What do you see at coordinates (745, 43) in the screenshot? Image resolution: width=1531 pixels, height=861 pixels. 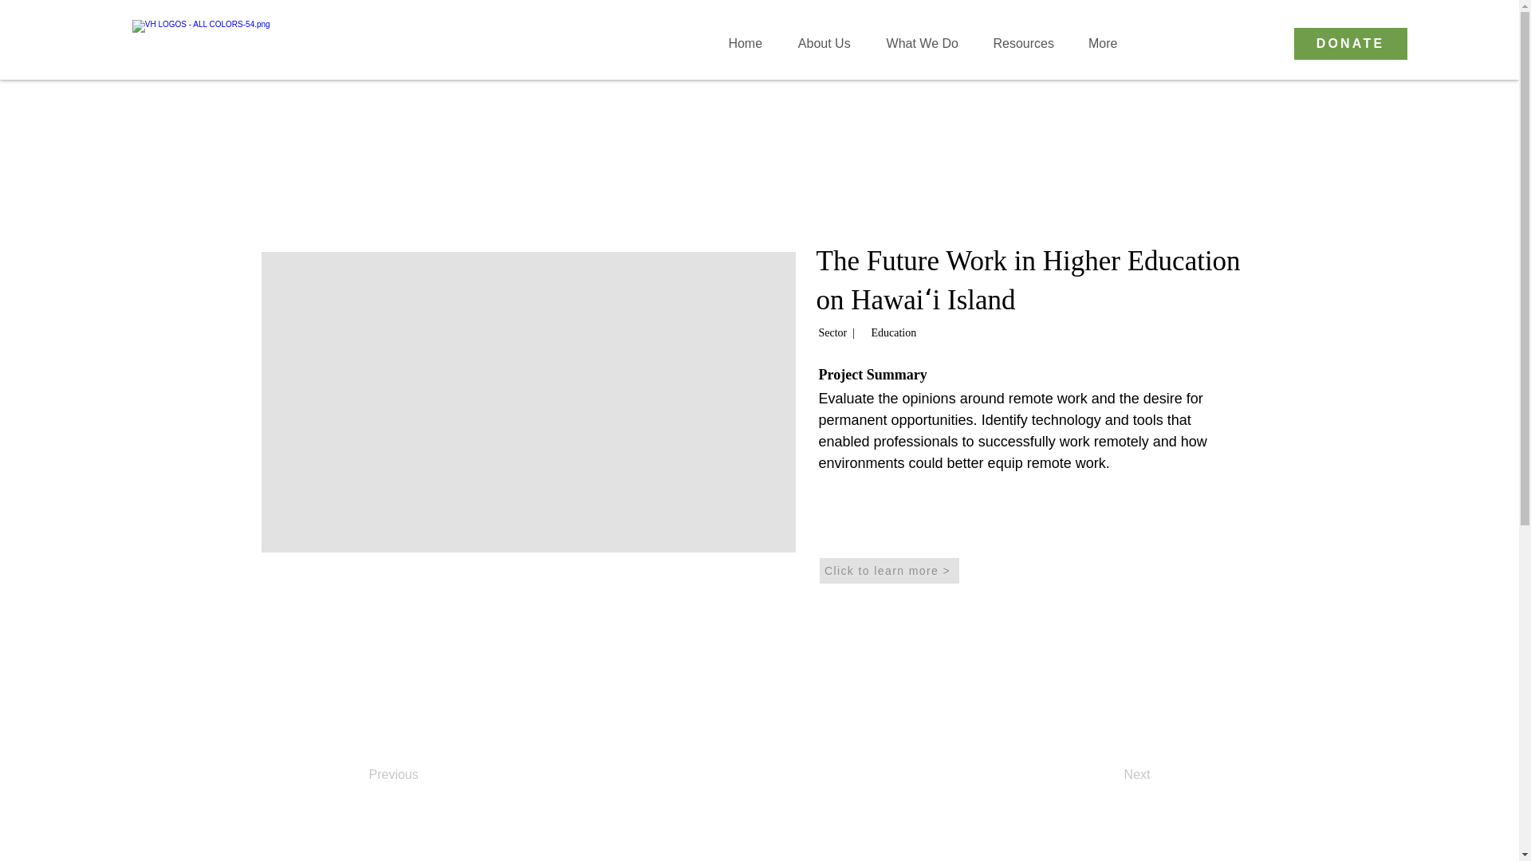 I see `Home` at bounding box center [745, 43].